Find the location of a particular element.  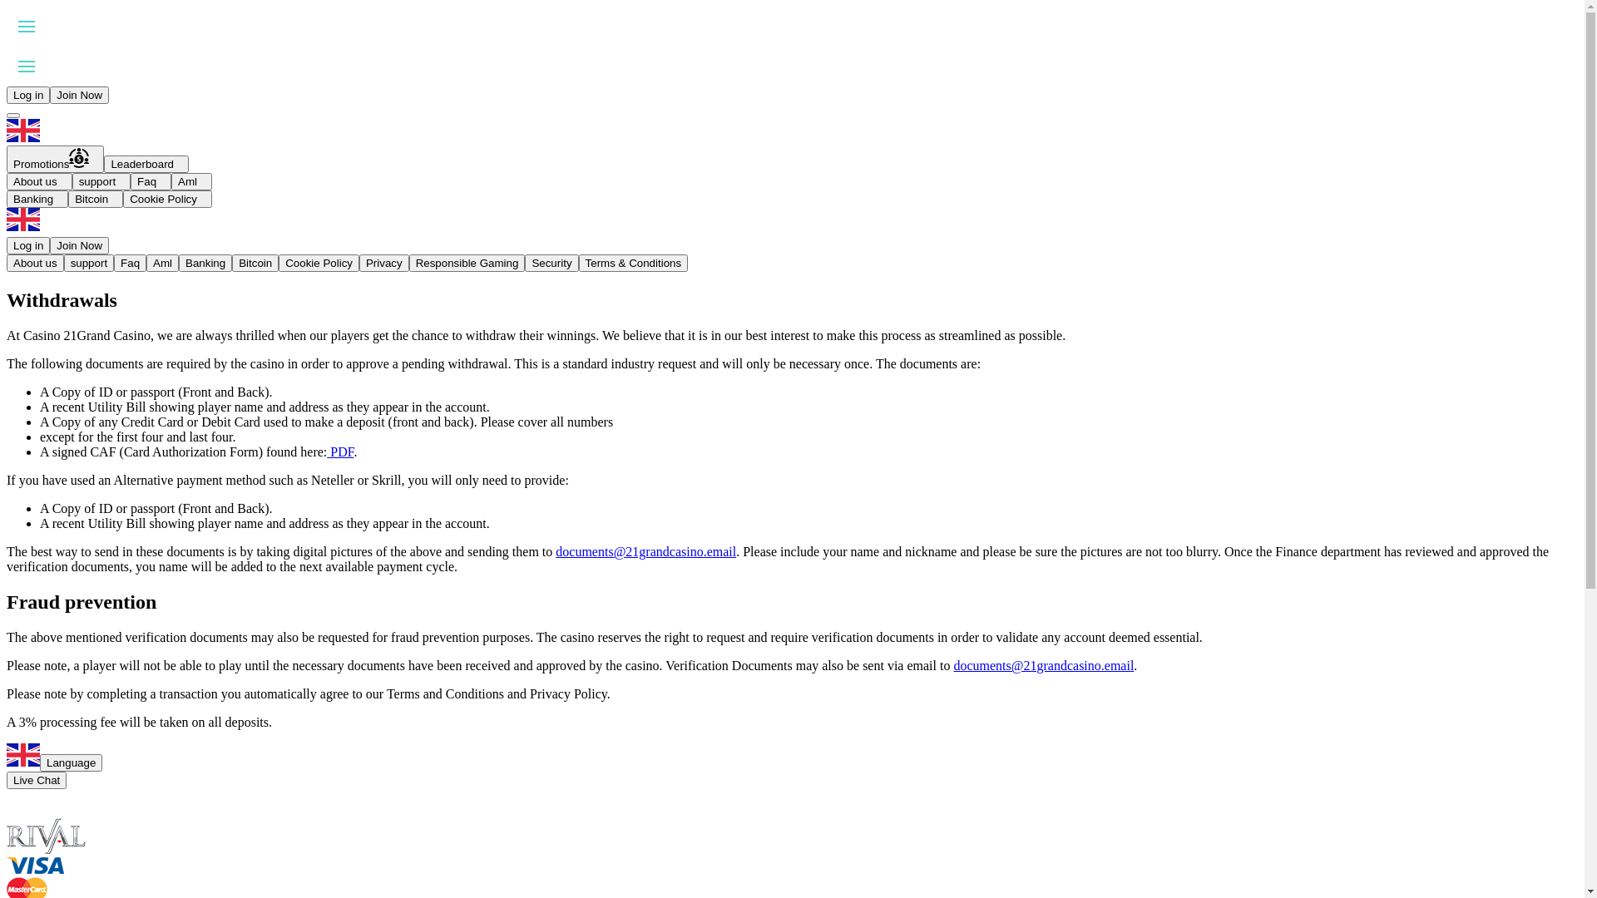

Join Now is located at coordinates (80, 246).